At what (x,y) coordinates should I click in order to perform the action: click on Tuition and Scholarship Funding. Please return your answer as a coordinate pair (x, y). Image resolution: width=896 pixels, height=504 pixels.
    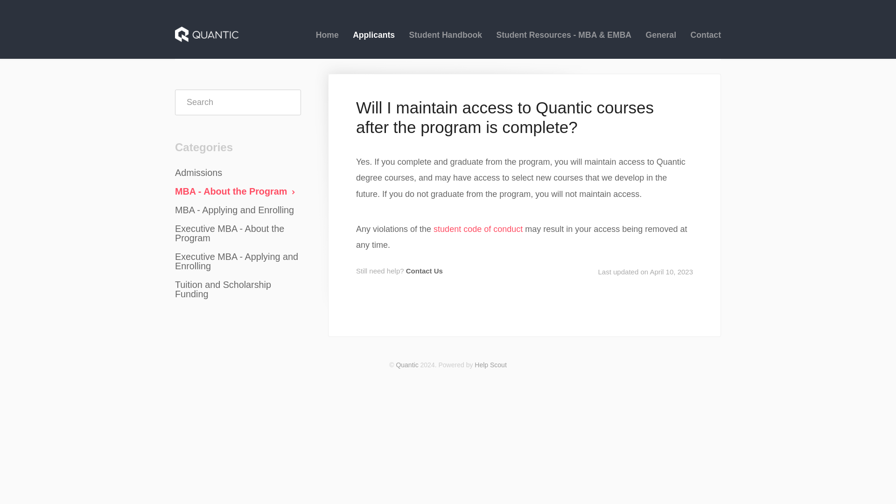
    Looking at the image, I should click on (241, 289).